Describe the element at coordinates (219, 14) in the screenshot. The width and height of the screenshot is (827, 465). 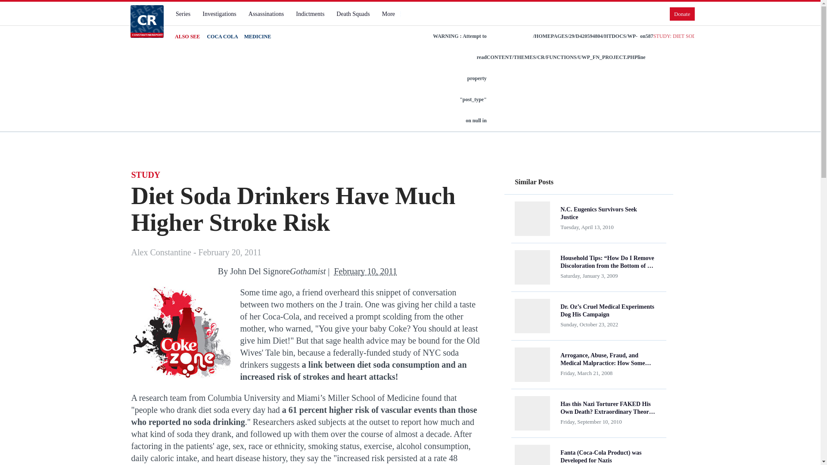
I see `Investigations` at that location.